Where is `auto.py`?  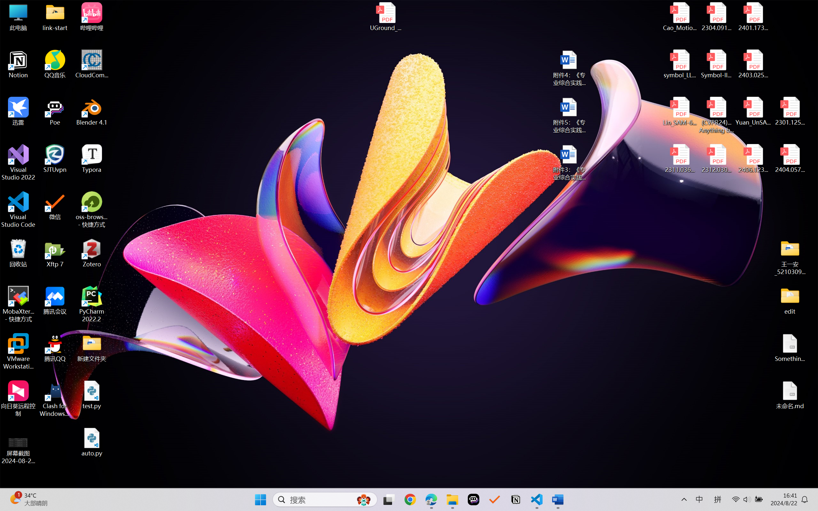 auto.py is located at coordinates (92, 442).